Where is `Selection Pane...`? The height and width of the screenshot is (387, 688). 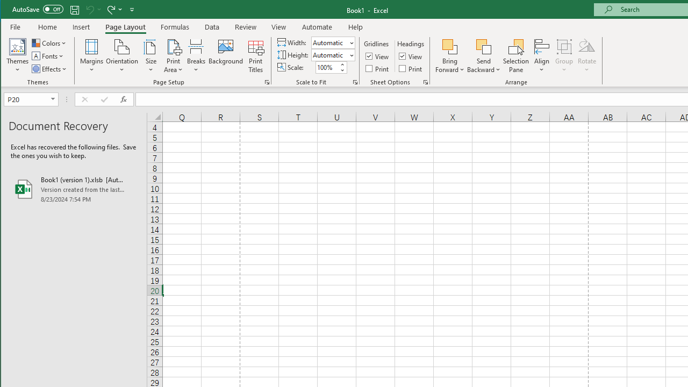
Selection Pane... is located at coordinates (516, 56).